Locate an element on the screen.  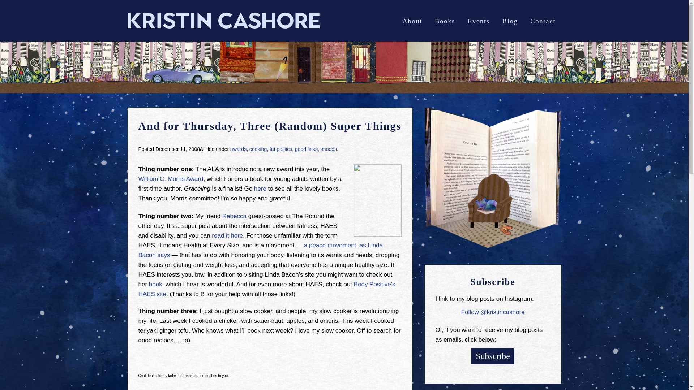
here is located at coordinates (260, 188).